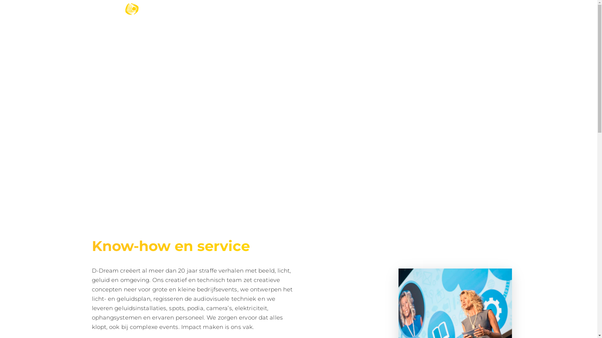  Describe the element at coordinates (287, 13) in the screenshot. I see `HOME` at that location.